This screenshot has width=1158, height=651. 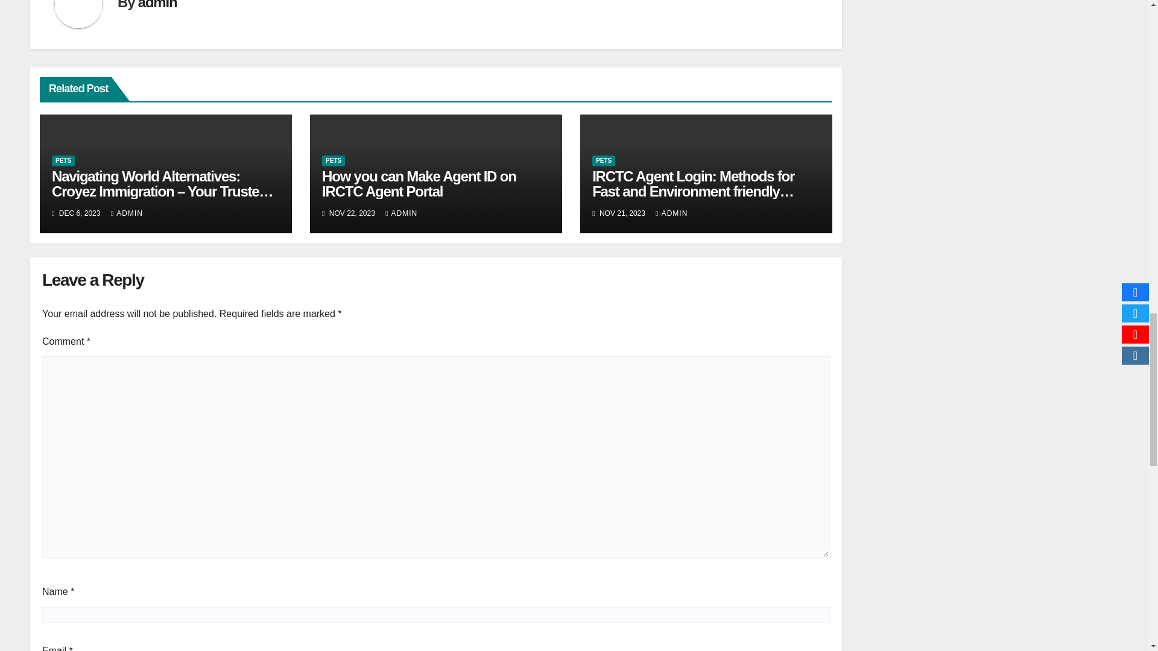 I want to click on PETS, so click(x=603, y=161).